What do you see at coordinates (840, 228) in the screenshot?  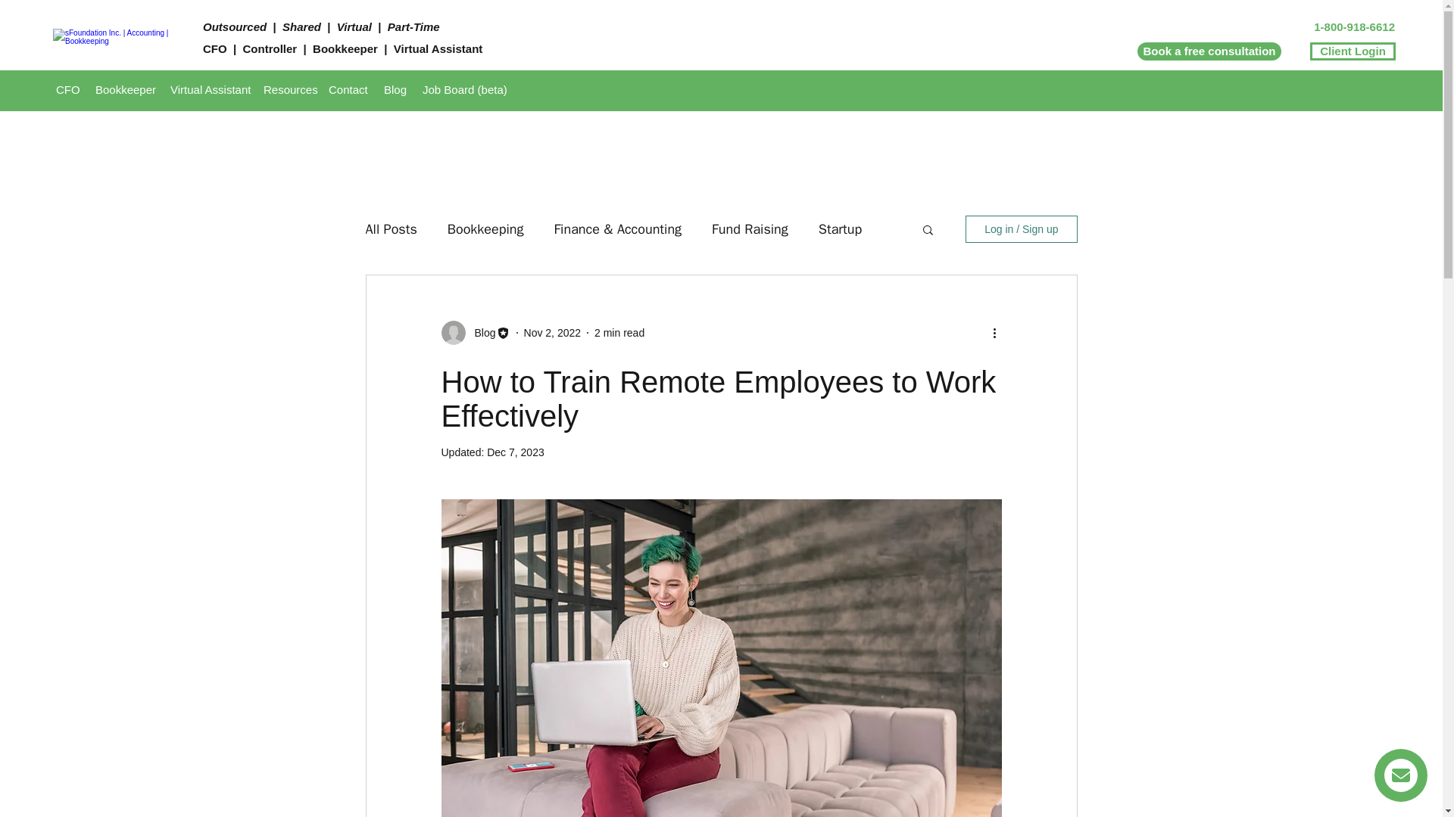 I see `Startup` at bounding box center [840, 228].